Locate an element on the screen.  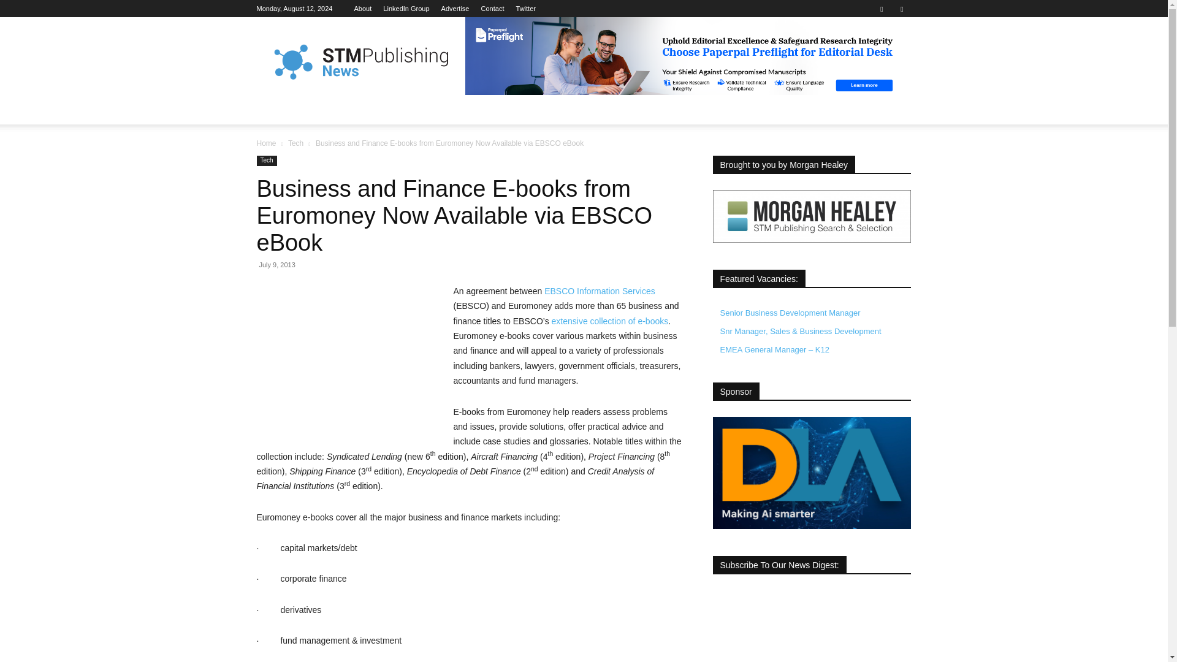
Advertise is located at coordinates (455, 9).